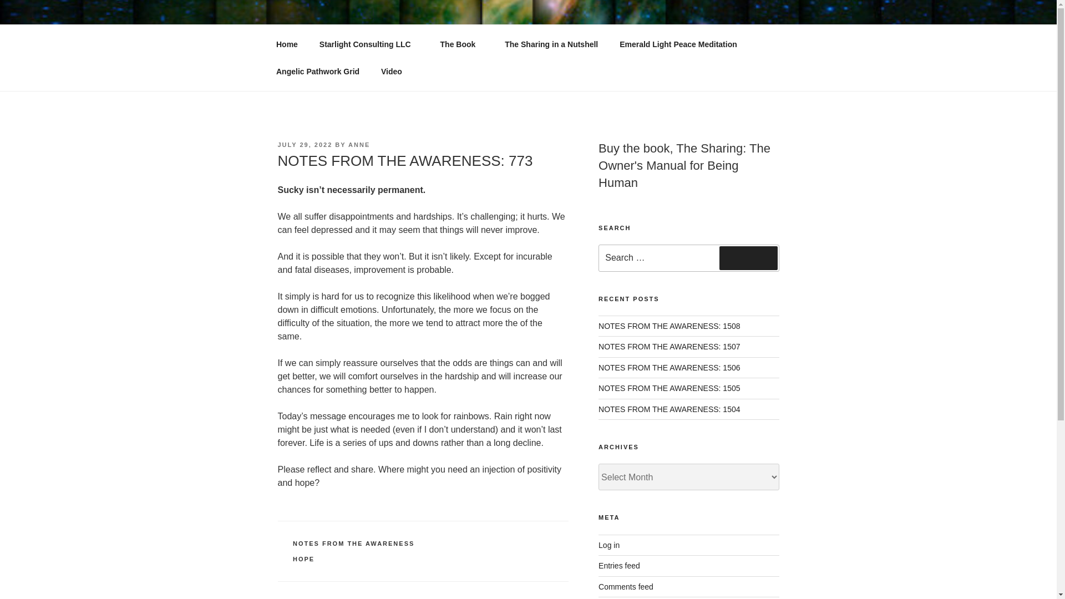 The height and width of the screenshot is (599, 1065). Describe the element at coordinates (443, 39) in the screenshot. I see `STARLIGHT CONSULTING LLC` at that location.